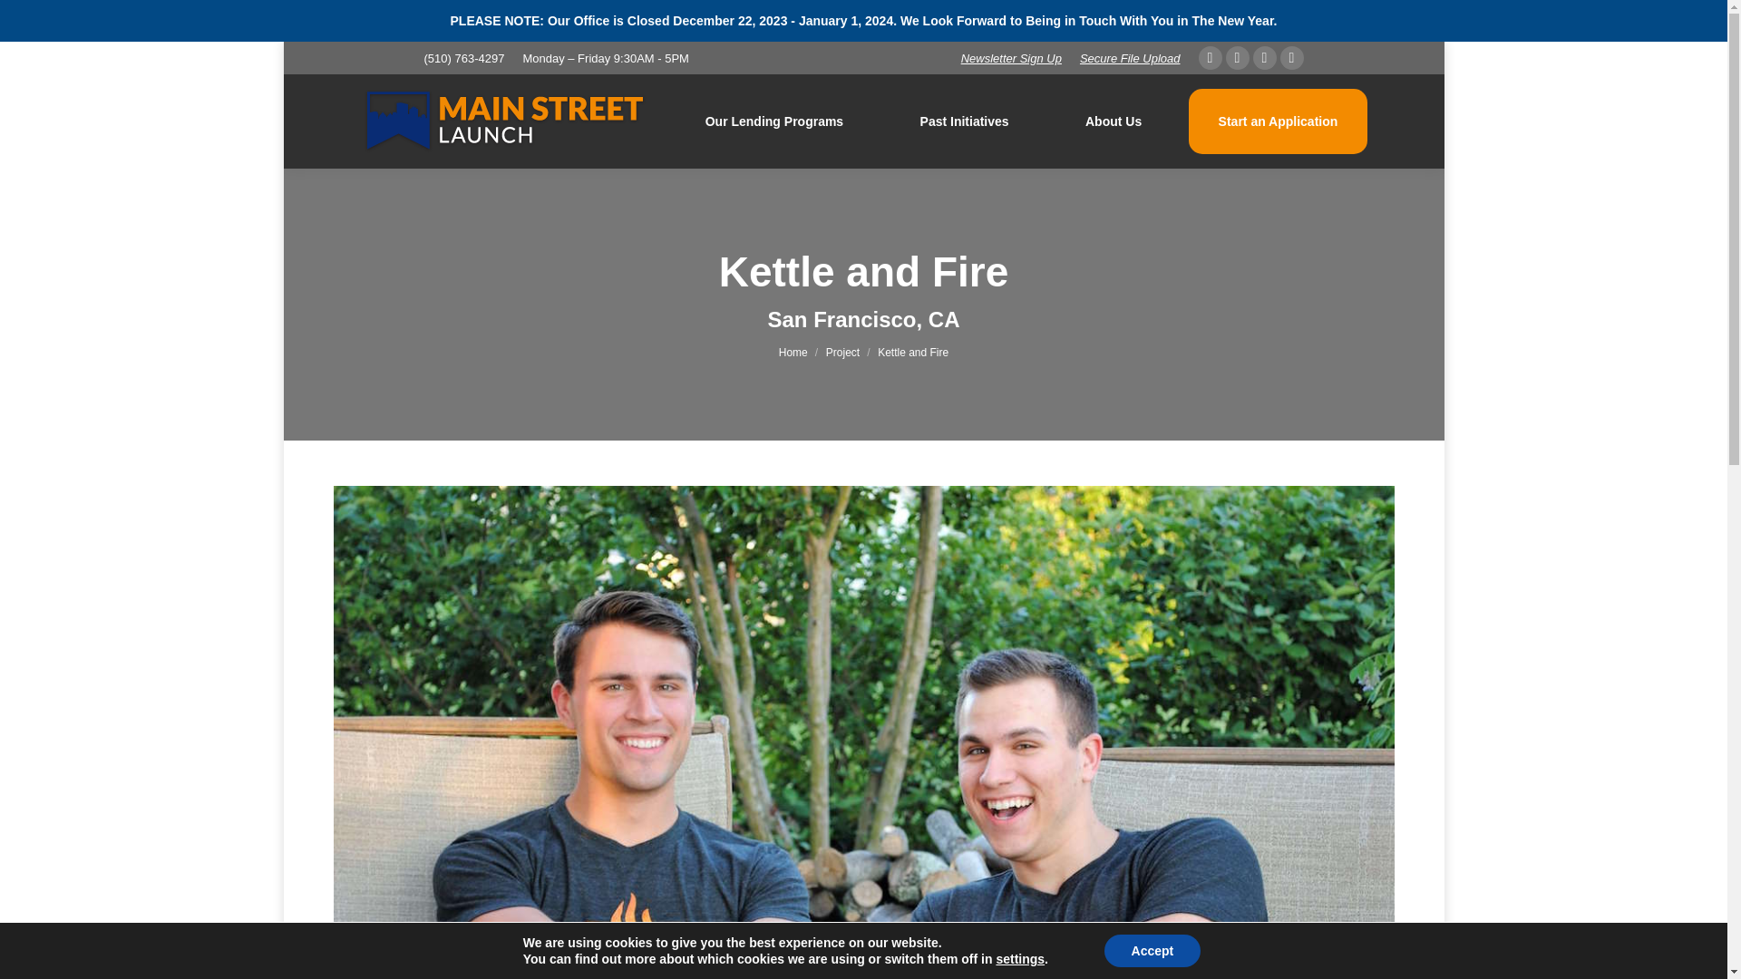 The image size is (1741, 979). Describe the element at coordinates (842, 353) in the screenshot. I see `Project` at that location.